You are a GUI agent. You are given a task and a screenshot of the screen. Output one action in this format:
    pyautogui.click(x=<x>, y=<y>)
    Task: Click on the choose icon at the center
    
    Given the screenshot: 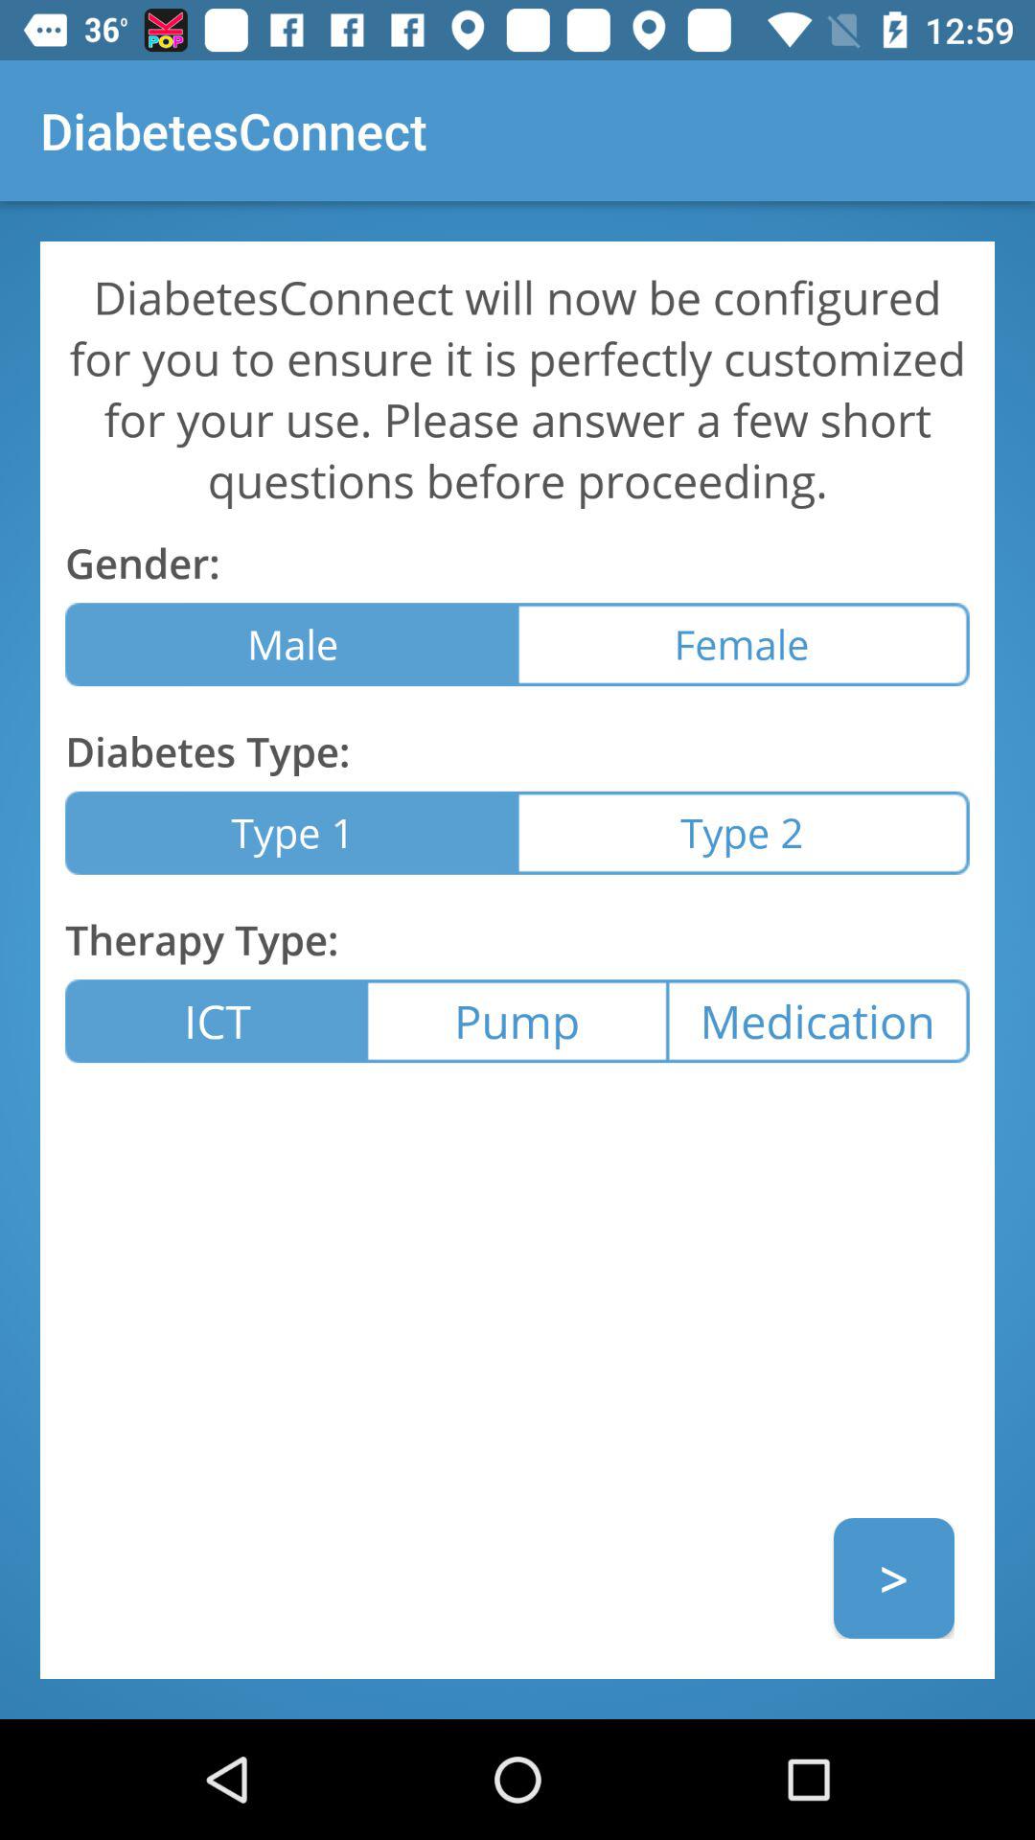 What is the action you would take?
    pyautogui.click(x=517, y=1022)
    